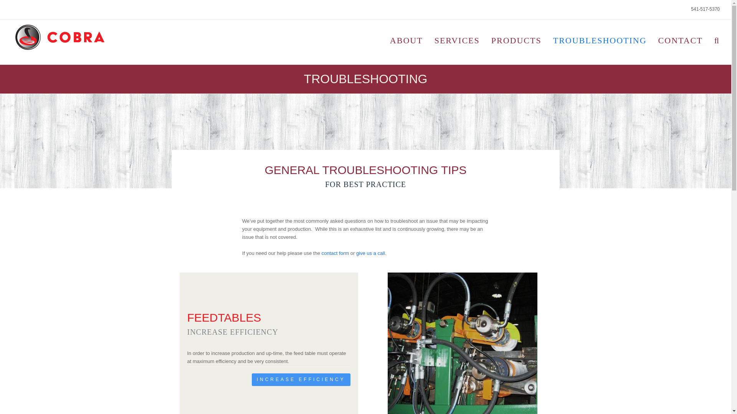 This screenshot has width=737, height=414. What do you see at coordinates (517, 41) in the screenshot?
I see `PRODUCTS` at bounding box center [517, 41].